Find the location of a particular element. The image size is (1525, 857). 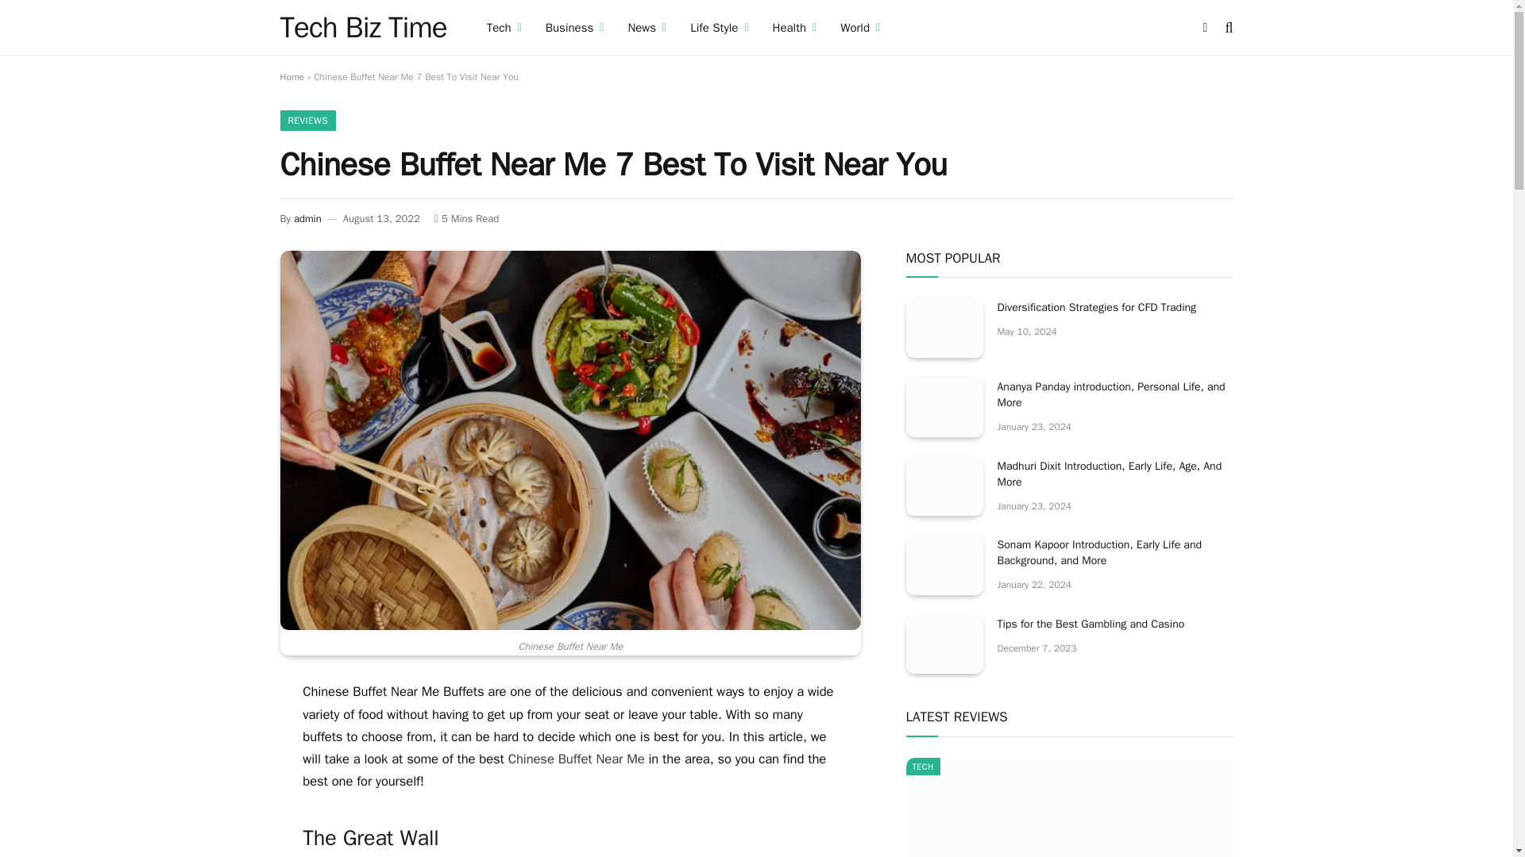

Tech is located at coordinates (504, 27).